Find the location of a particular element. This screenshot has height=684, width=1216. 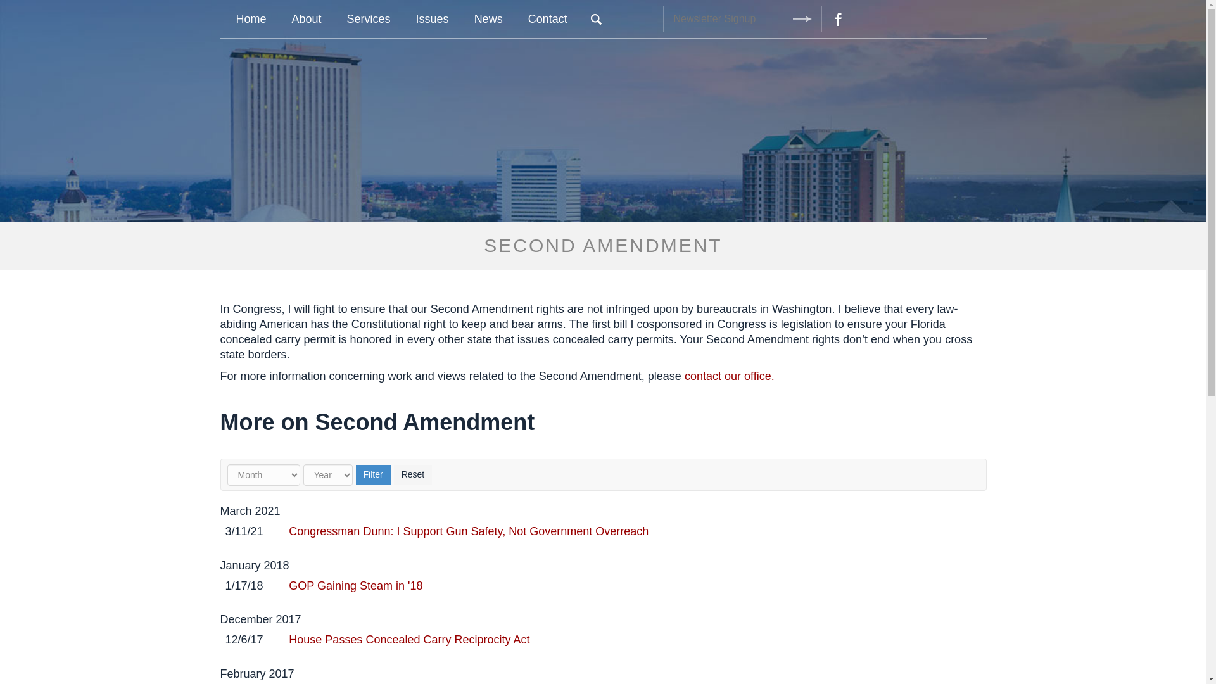

Contact is located at coordinates (547, 19).